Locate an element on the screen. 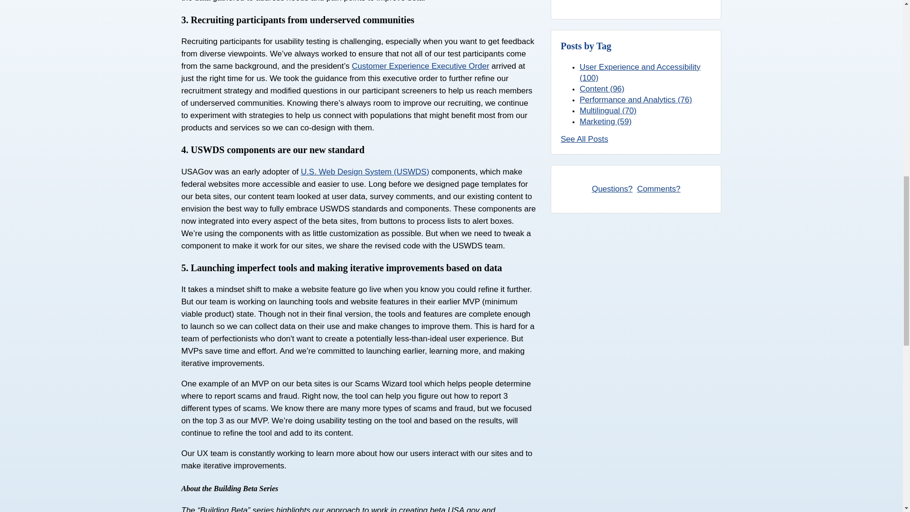 Image resolution: width=910 pixels, height=512 pixels. See All Posts is located at coordinates (584, 139).